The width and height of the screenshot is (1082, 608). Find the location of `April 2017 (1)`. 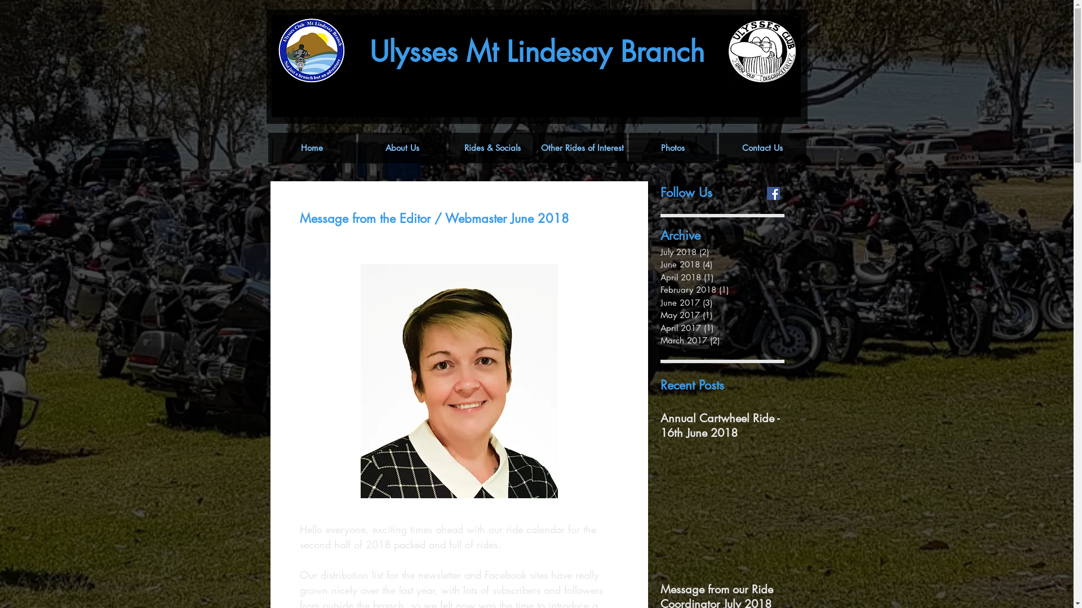

April 2017 (1) is located at coordinates (722, 329).